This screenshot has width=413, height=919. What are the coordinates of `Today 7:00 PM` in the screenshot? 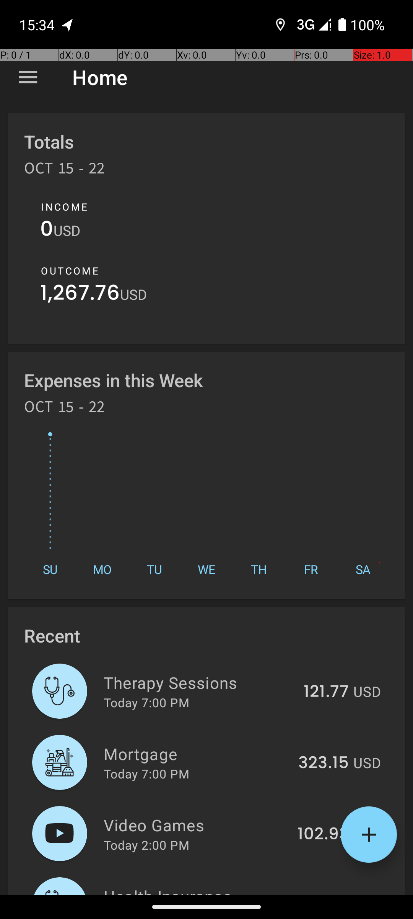 It's located at (146, 702).